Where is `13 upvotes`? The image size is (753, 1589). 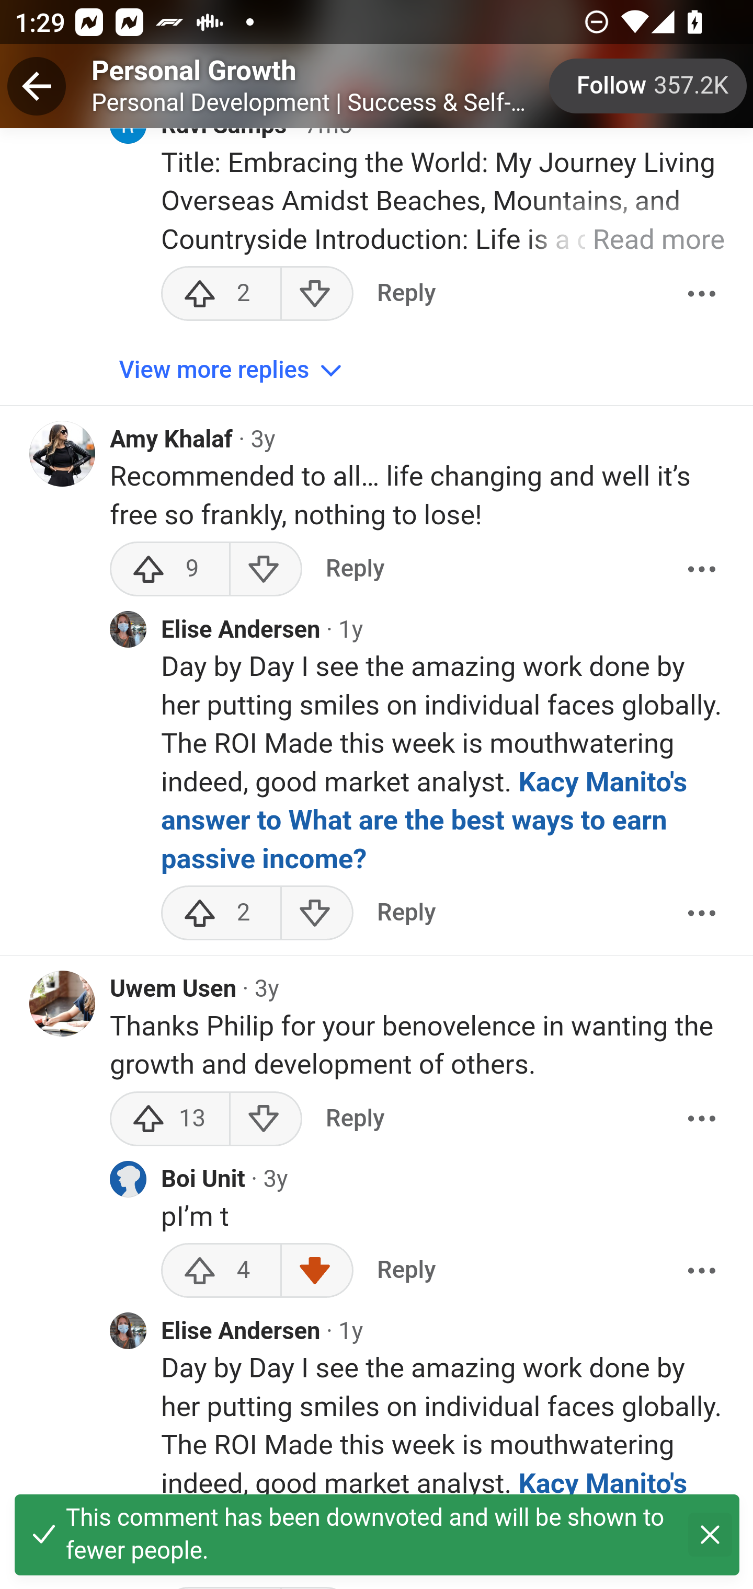 13 upvotes is located at coordinates (170, 1120).